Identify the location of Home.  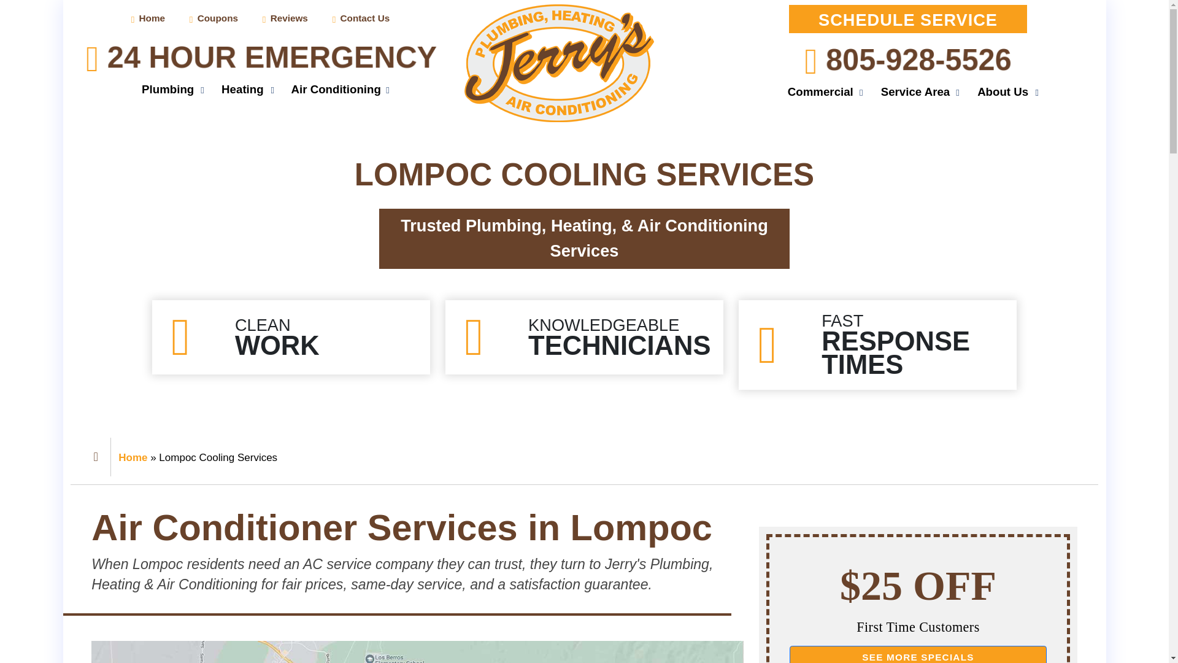
(148, 18).